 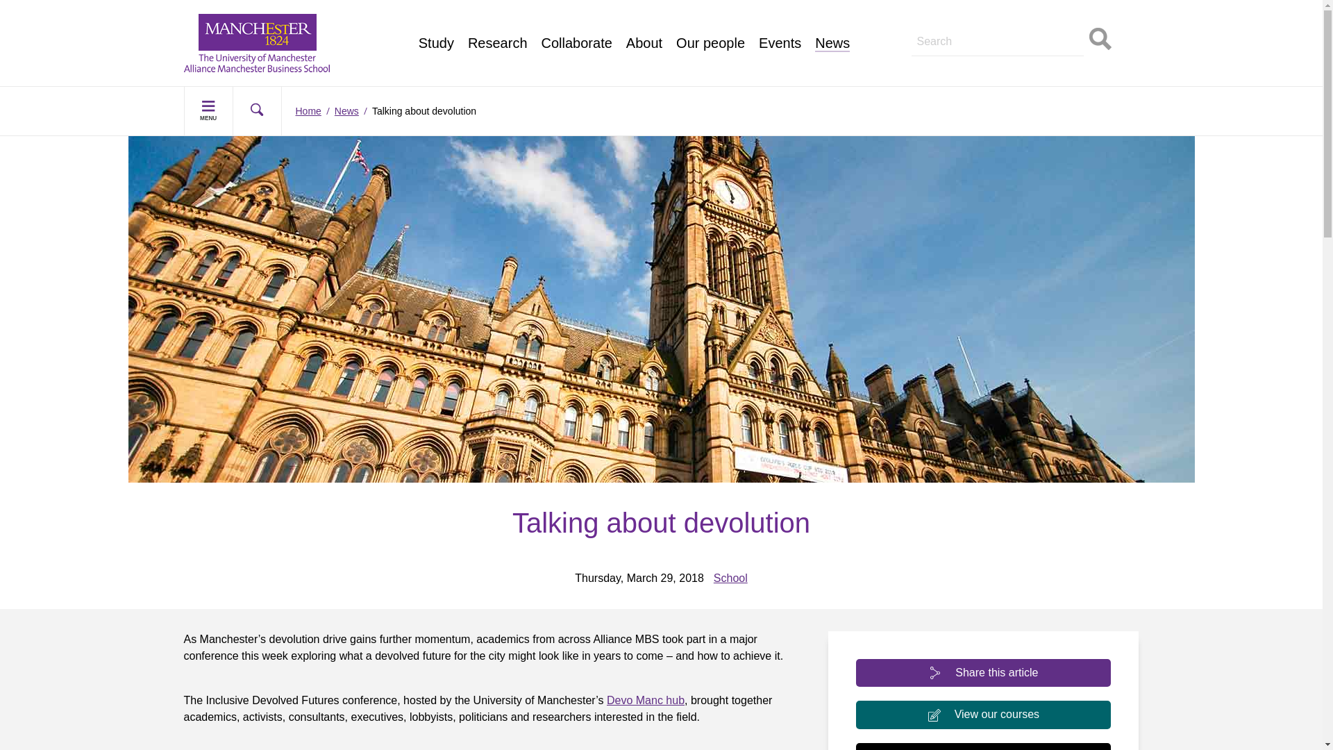 What do you see at coordinates (290, 17) in the screenshot?
I see `Part-time MSc Financial Management` at bounding box center [290, 17].